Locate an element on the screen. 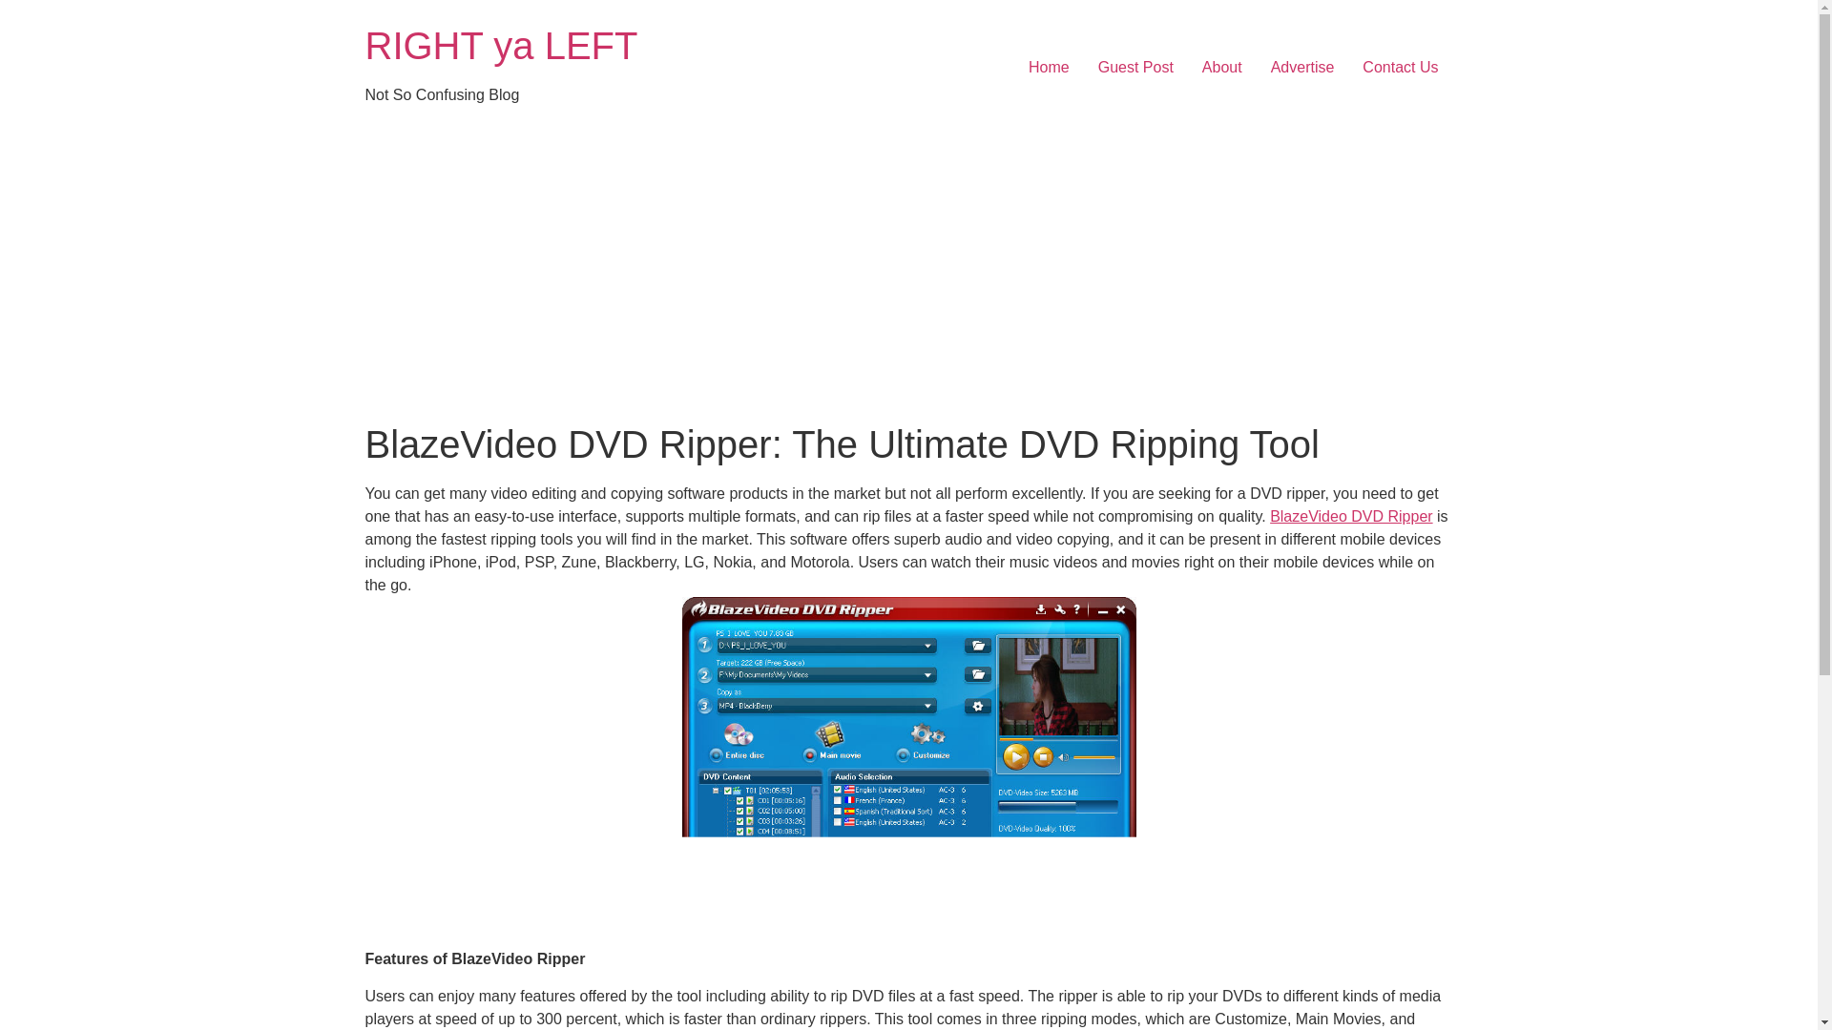  Home is located at coordinates (501, 46).